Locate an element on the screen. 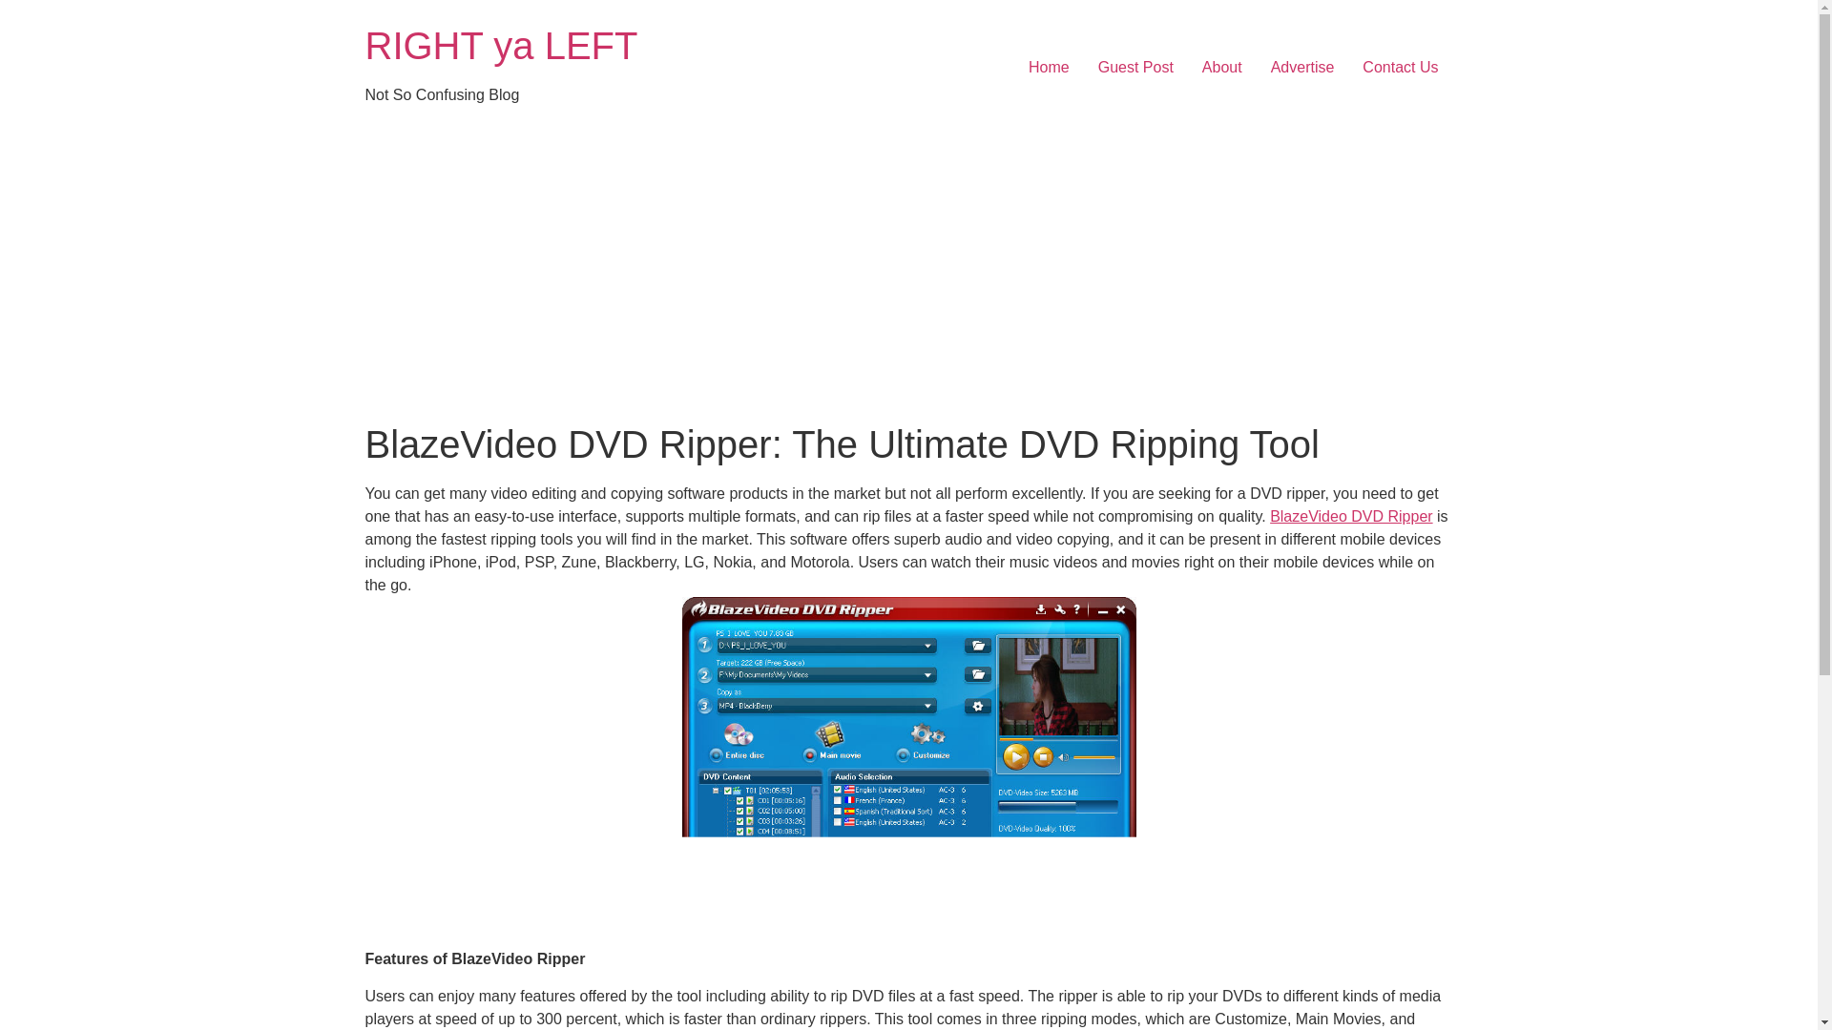  Home is located at coordinates (501, 46).